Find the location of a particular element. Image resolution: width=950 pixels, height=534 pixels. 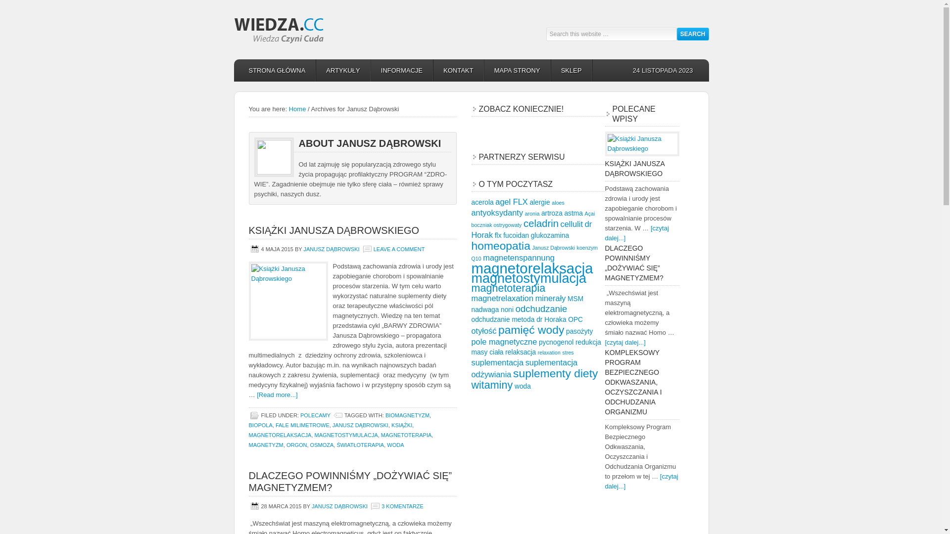

woda is located at coordinates (522, 387).